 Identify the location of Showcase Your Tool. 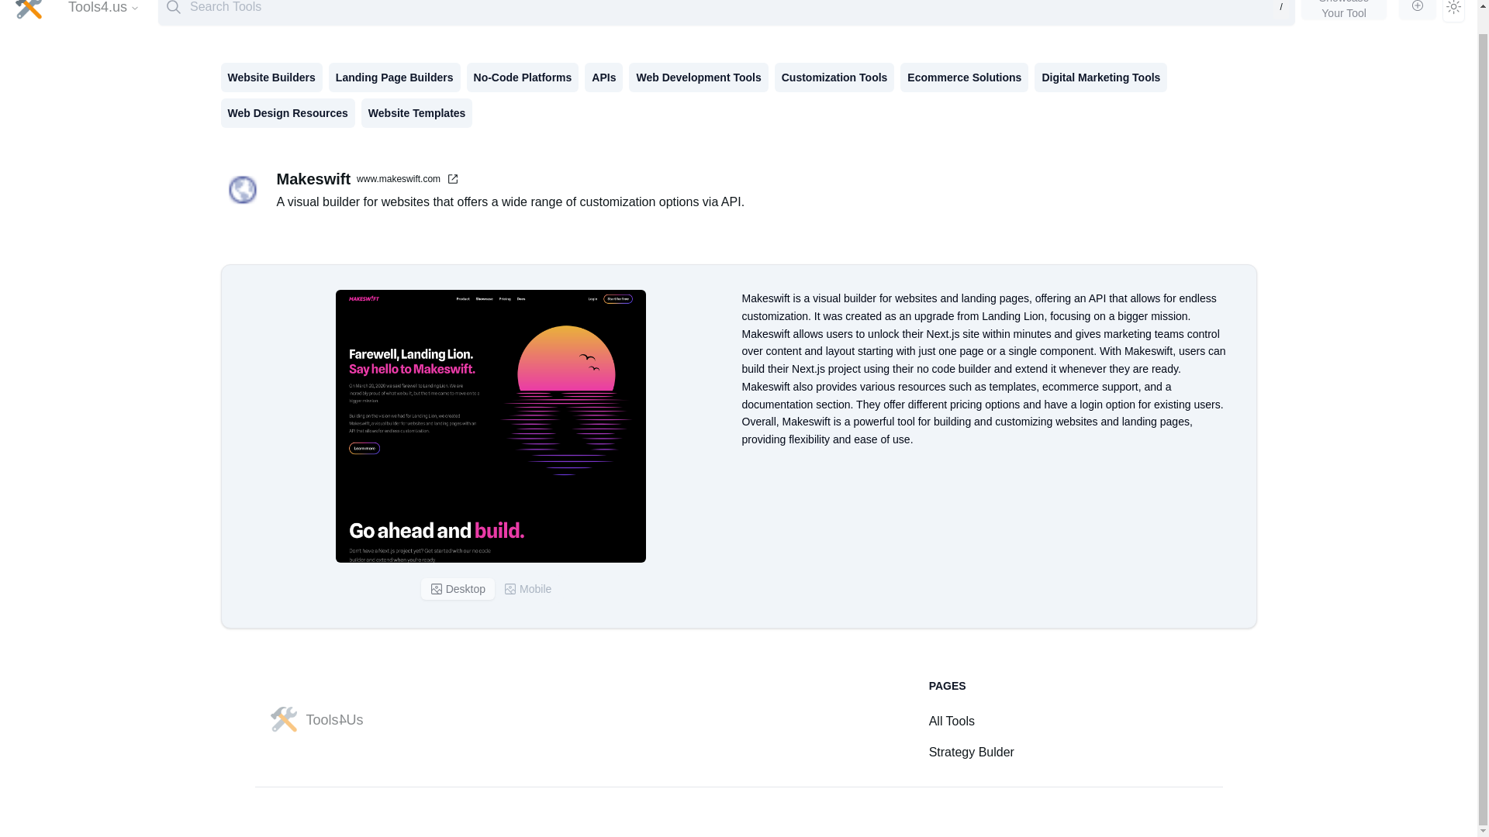
(1345, 11).